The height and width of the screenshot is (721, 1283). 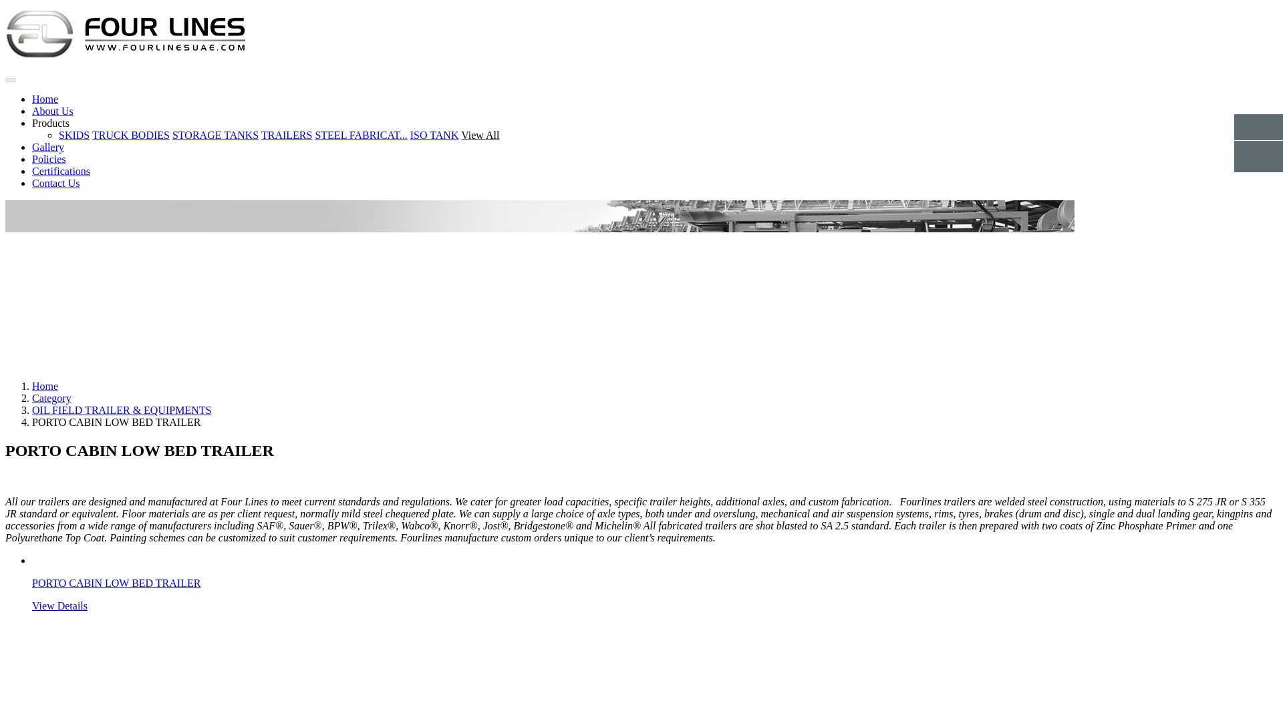 I want to click on Home, so click(x=45, y=99).